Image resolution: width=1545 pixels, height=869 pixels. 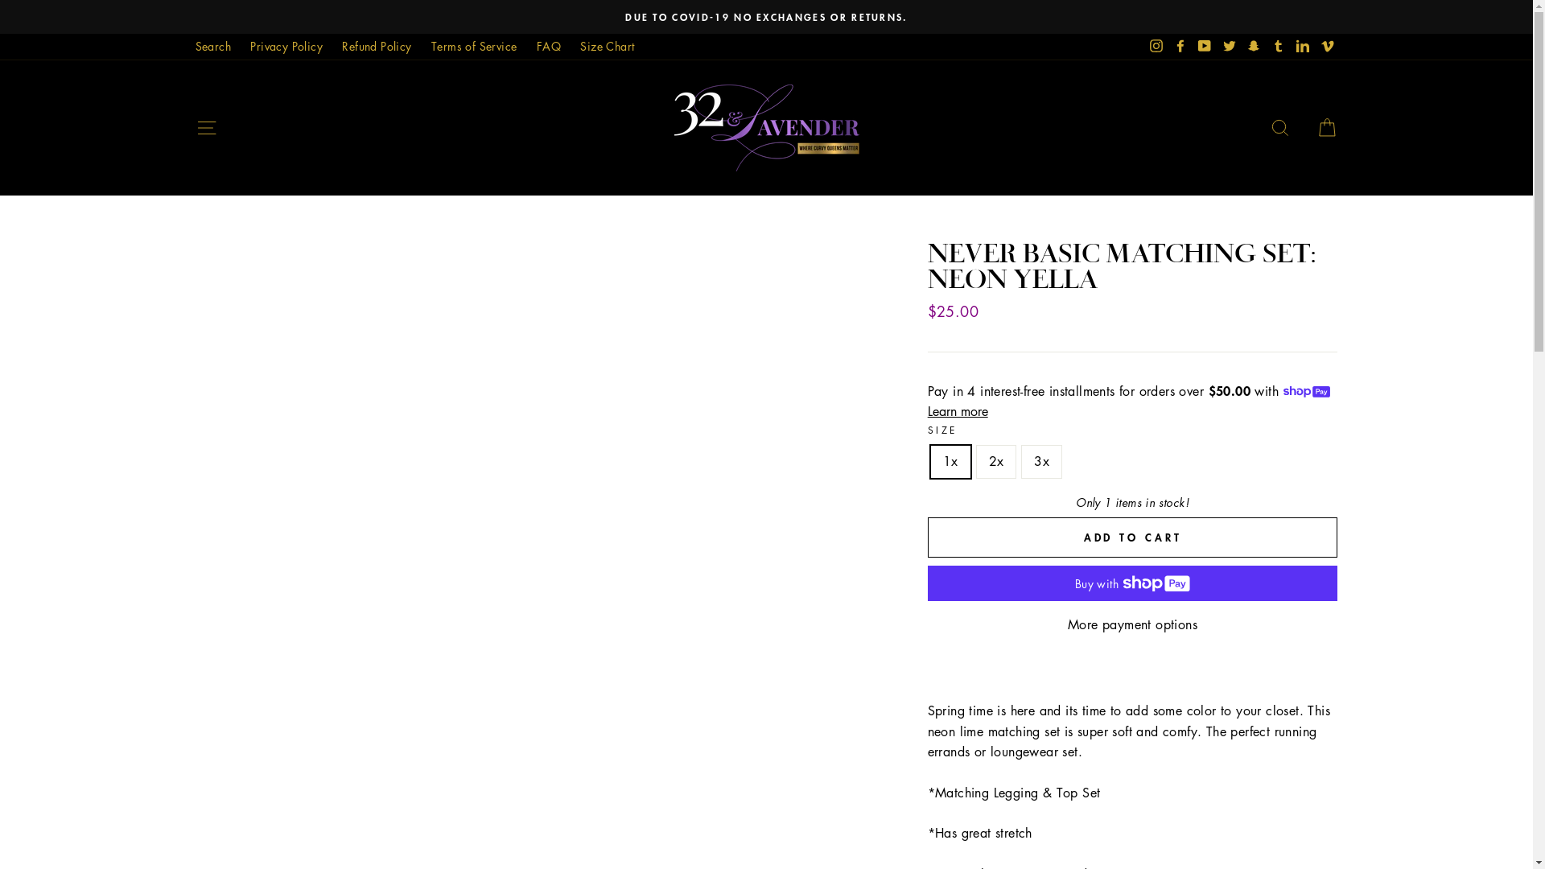 I want to click on Vimeo, so click(x=1327, y=47).